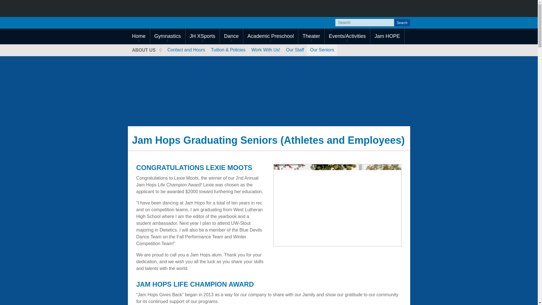 The image size is (542, 305). What do you see at coordinates (202, 36) in the screenshot?
I see `JH XSports` at bounding box center [202, 36].